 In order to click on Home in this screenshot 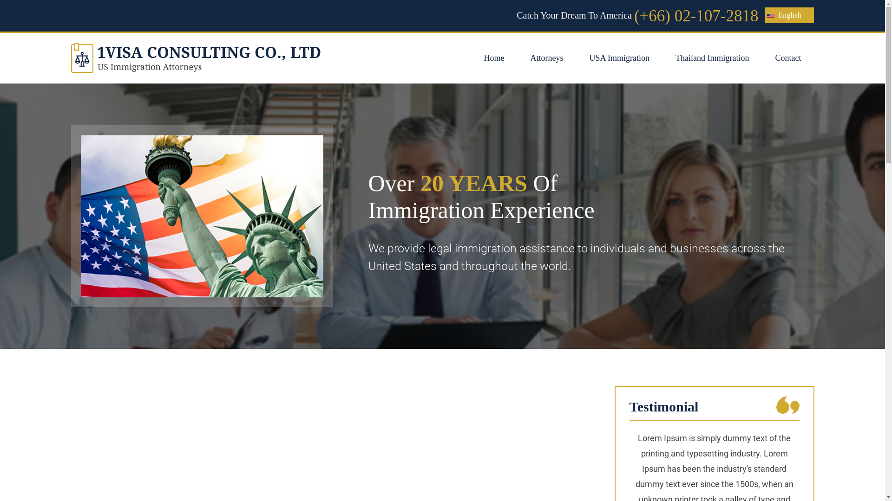, I will do `click(494, 58)`.